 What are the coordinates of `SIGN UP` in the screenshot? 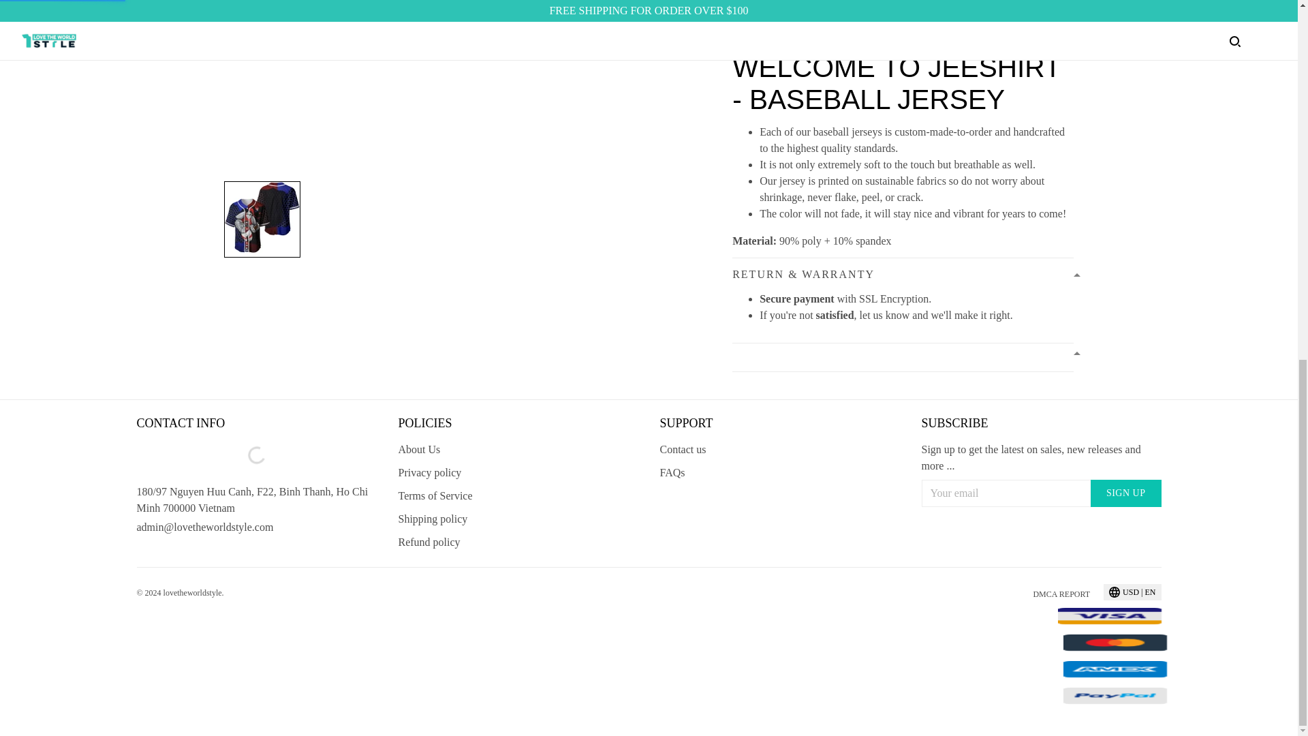 It's located at (1125, 493).